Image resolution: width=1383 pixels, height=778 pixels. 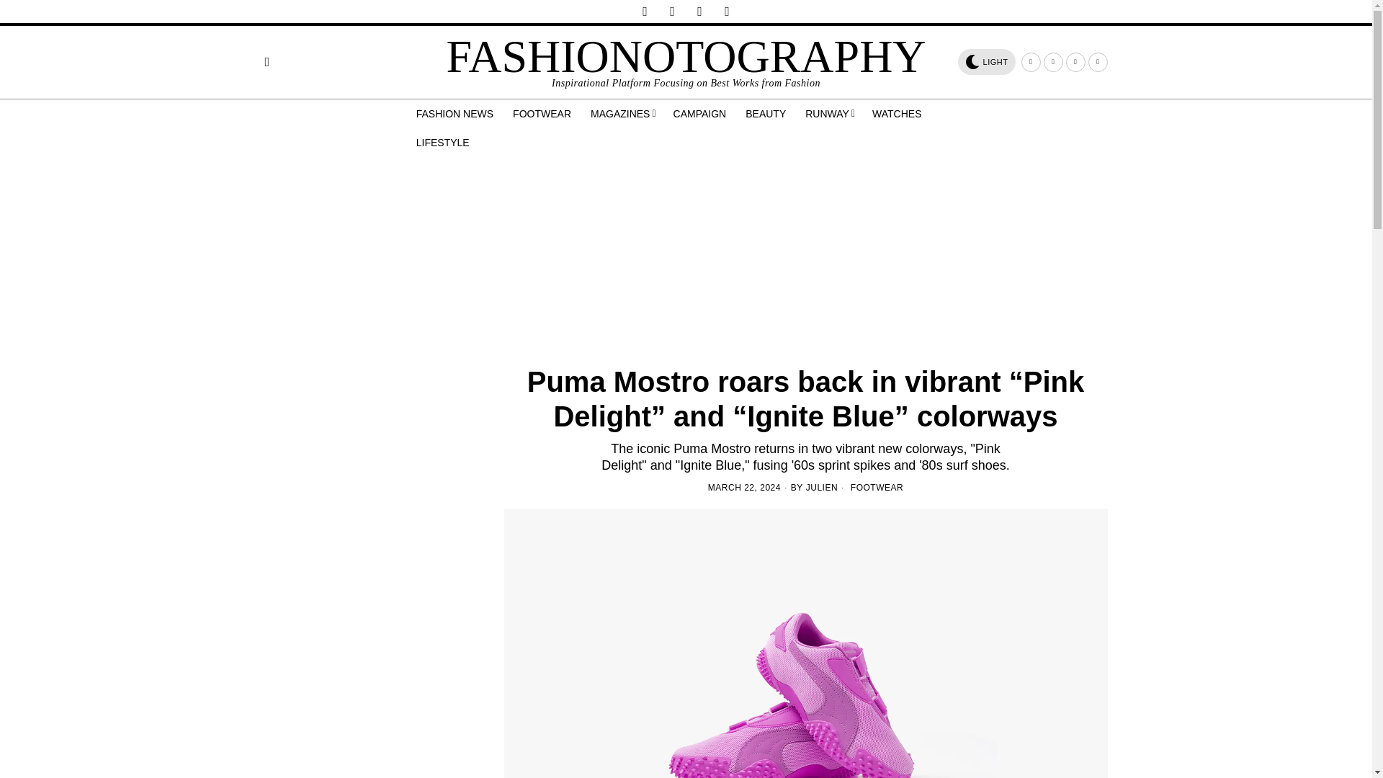 I want to click on CAMPAIGN, so click(x=701, y=114).